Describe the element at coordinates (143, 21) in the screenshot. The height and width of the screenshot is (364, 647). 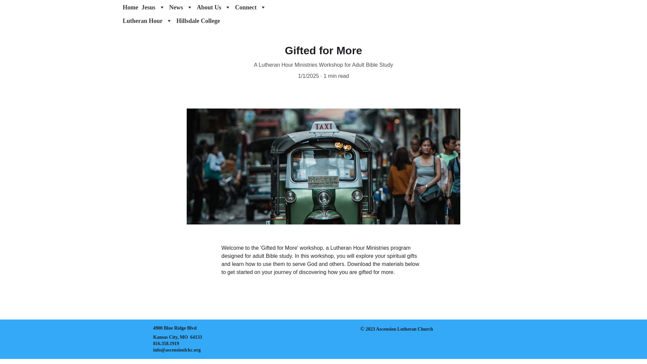
I see `Lutheran Hour` at that location.